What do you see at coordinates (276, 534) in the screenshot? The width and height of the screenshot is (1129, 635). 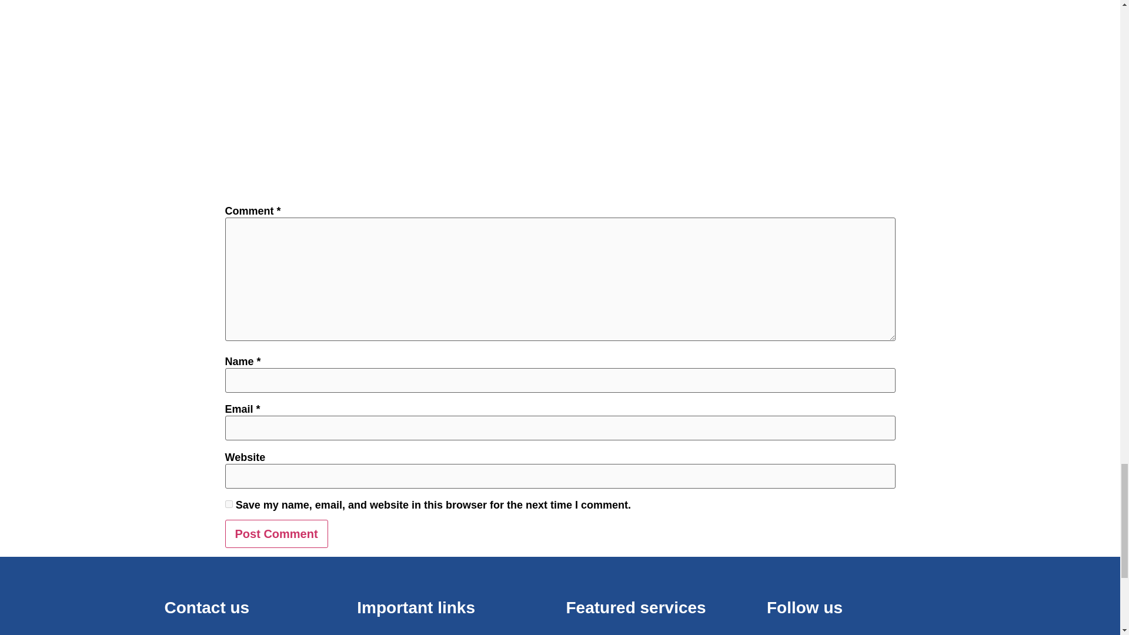 I see `Post Comment` at bounding box center [276, 534].